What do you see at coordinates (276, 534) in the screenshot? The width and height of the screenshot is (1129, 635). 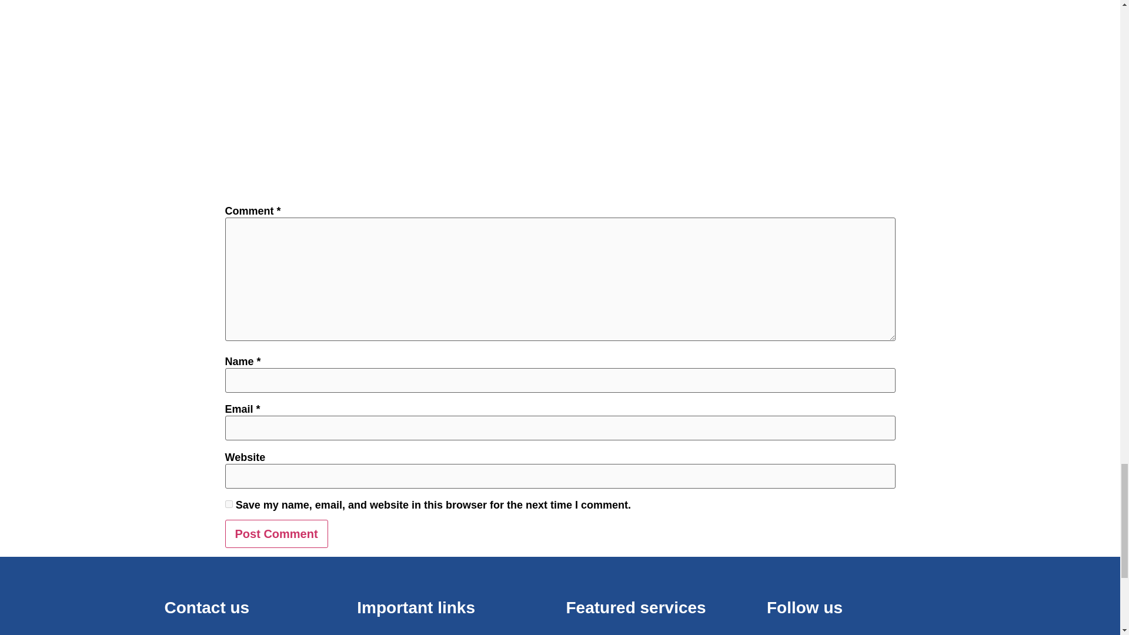 I see `Post Comment` at bounding box center [276, 534].